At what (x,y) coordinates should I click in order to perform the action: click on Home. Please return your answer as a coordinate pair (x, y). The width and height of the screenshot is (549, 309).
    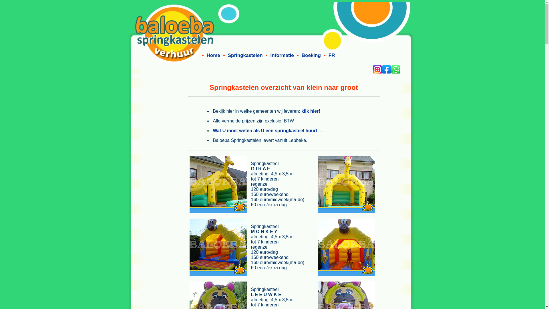
    Looking at the image, I should click on (213, 56).